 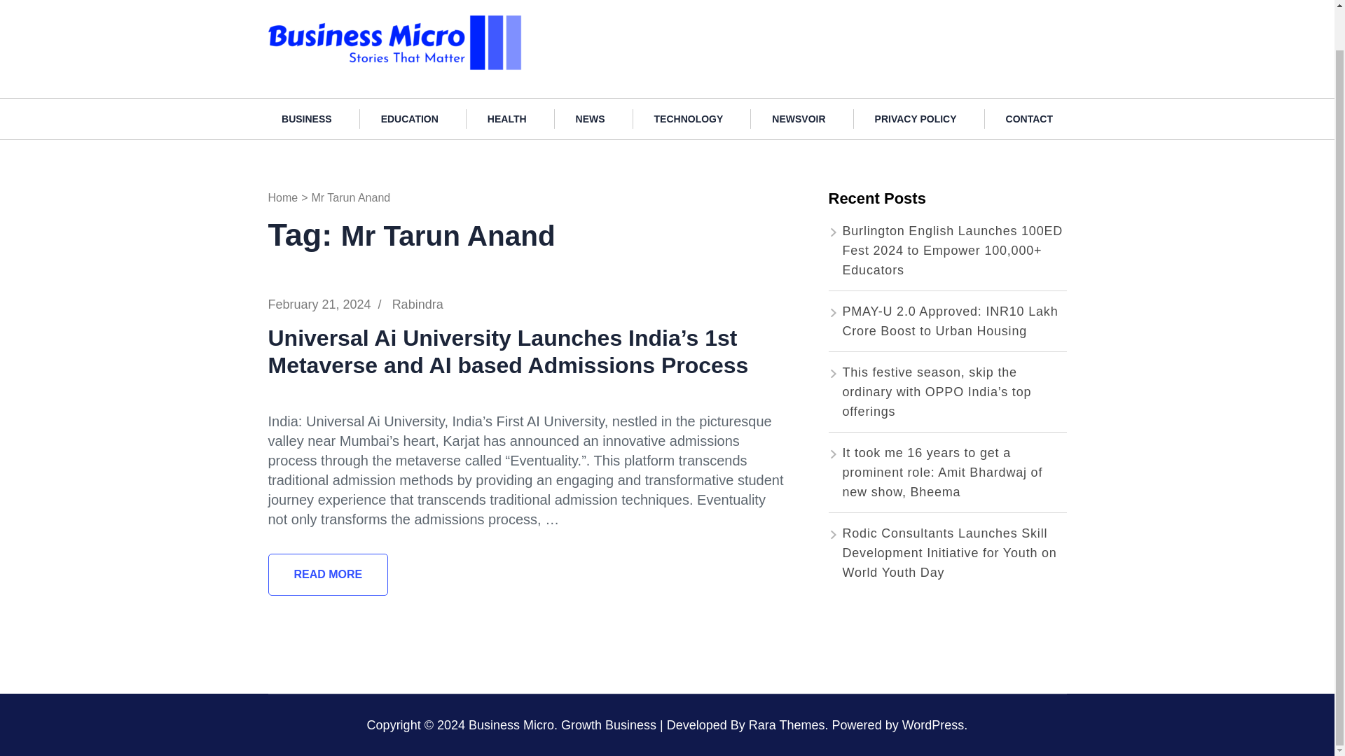 What do you see at coordinates (949, 321) in the screenshot?
I see `PMAY-U 2.0 Approved: INR10 Lakh Crore Boost to Urban Housing` at bounding box center [949, 321].